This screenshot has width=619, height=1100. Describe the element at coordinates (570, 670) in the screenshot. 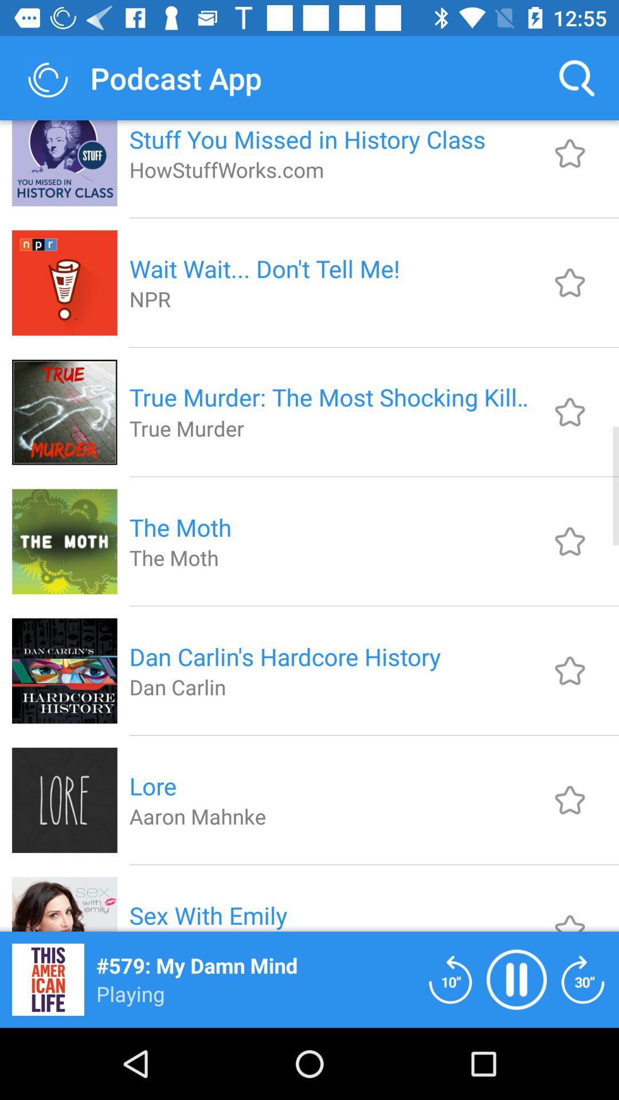

I see `favourite option` at that location.